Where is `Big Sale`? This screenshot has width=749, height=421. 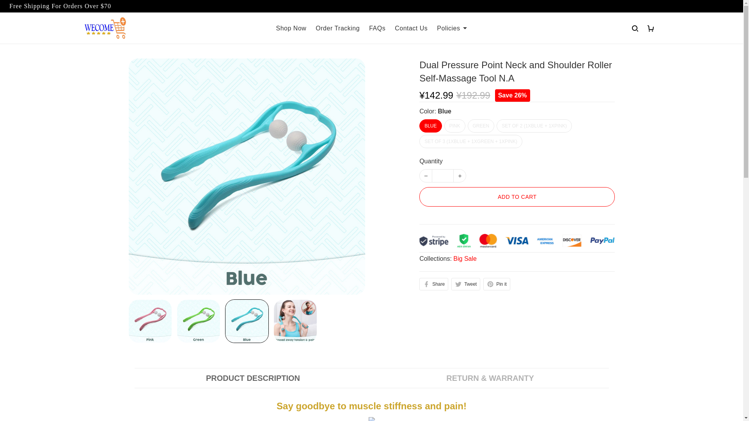 Big Sale is located at coordinates (465, 258).